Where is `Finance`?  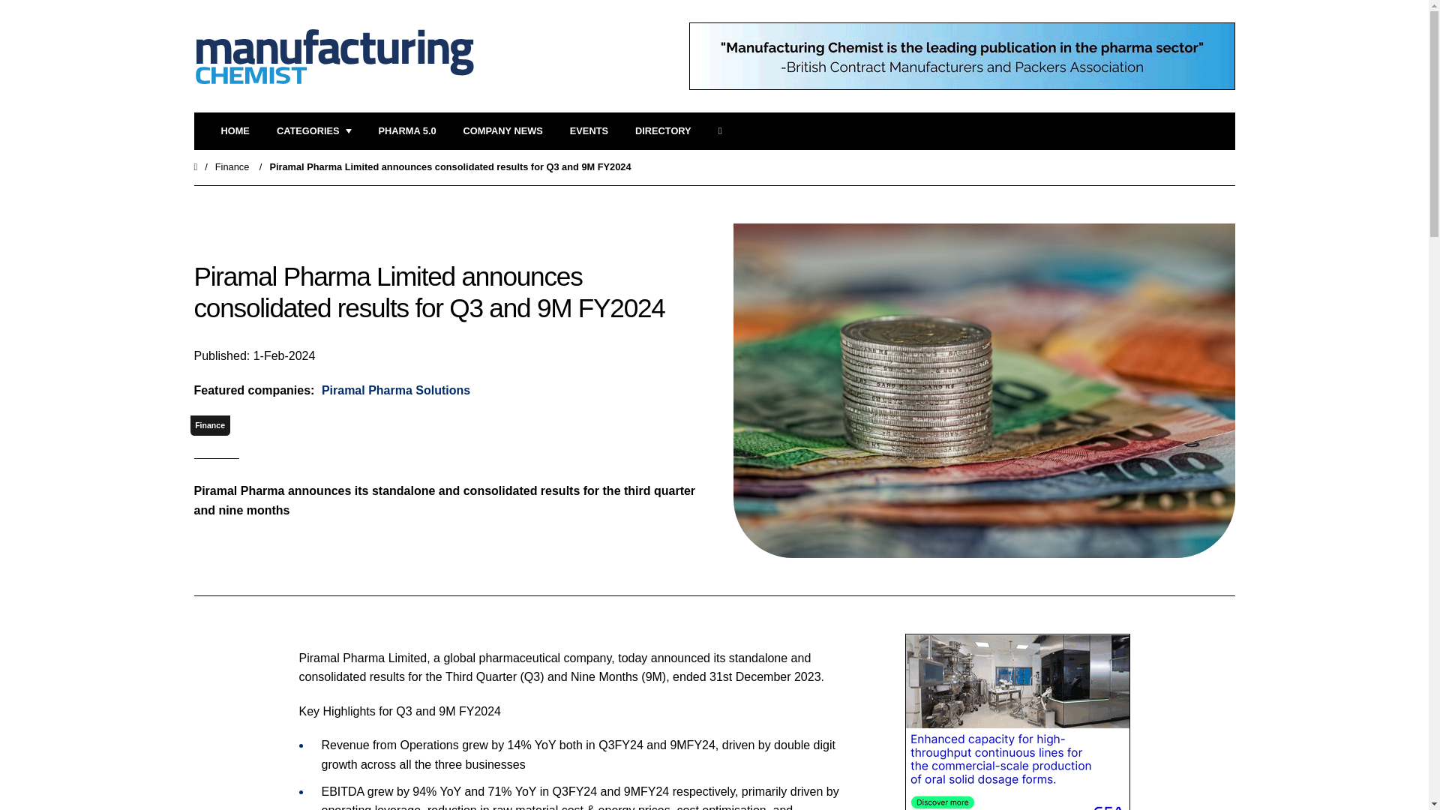
Finance is located at coordinates (210, 426).